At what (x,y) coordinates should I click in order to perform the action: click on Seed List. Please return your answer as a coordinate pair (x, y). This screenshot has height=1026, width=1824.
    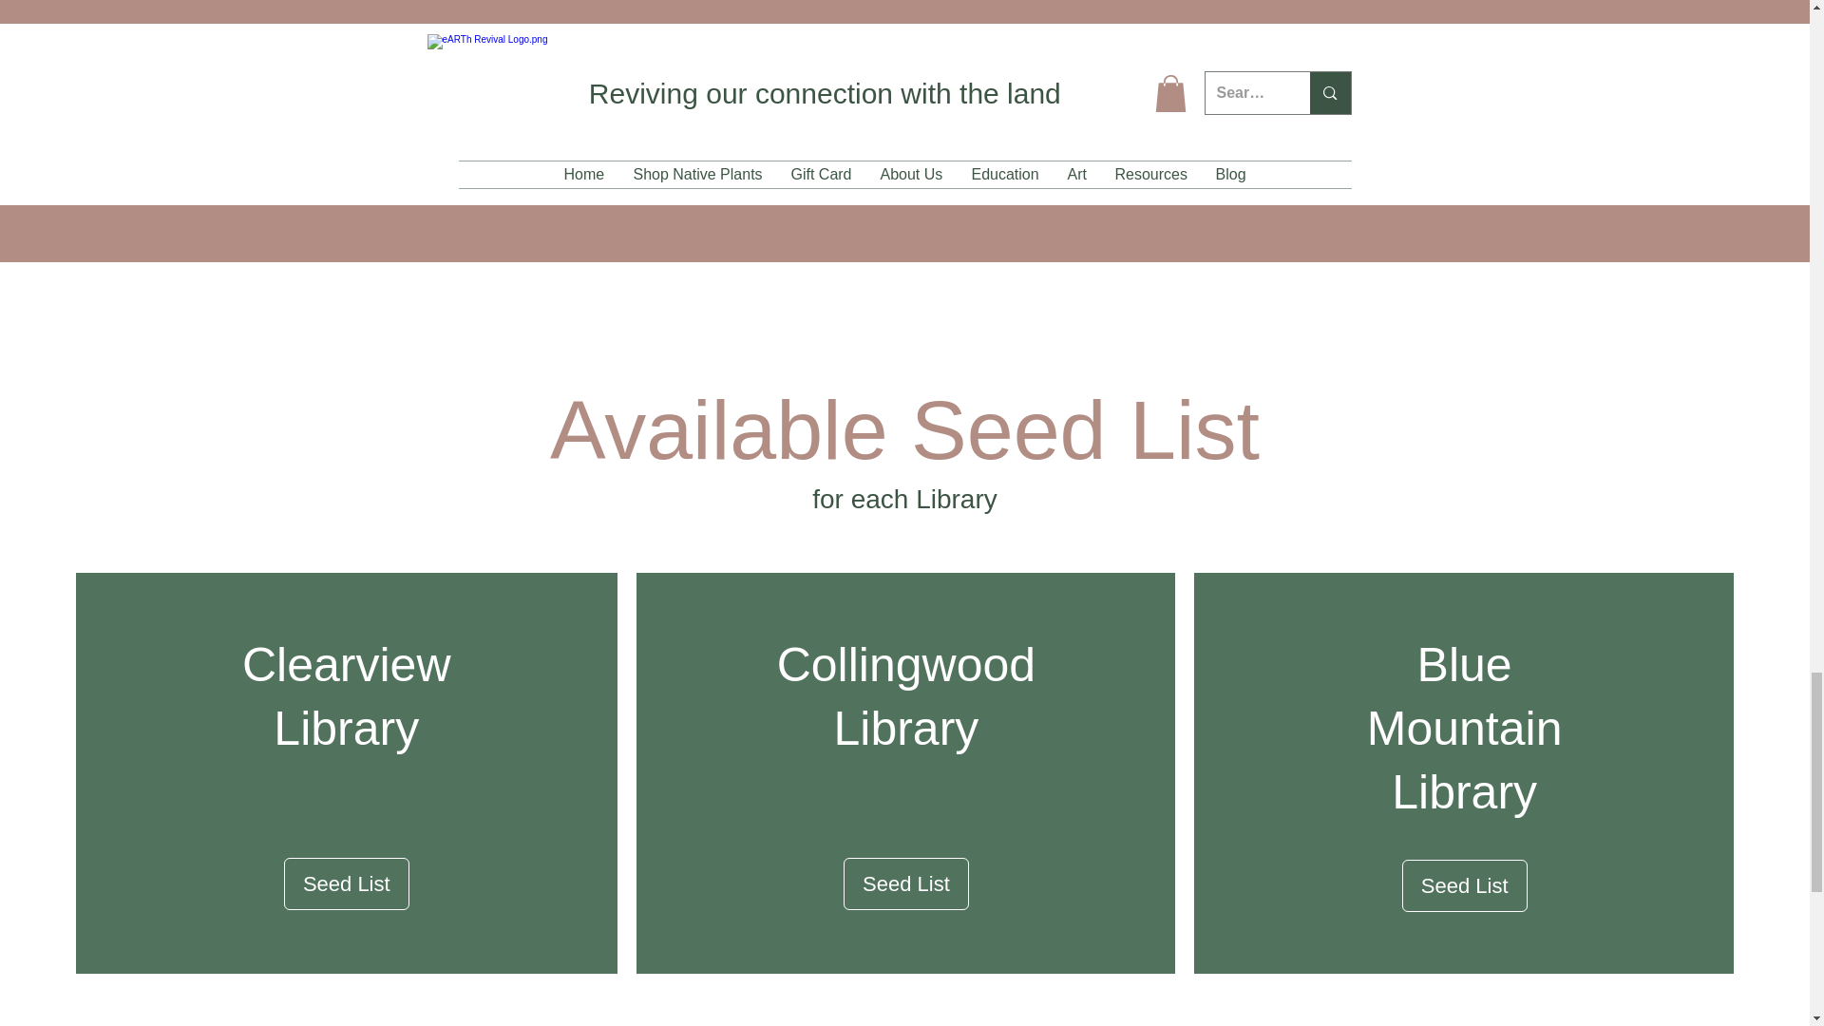
    Looking at the image, I should click on (905, 883).